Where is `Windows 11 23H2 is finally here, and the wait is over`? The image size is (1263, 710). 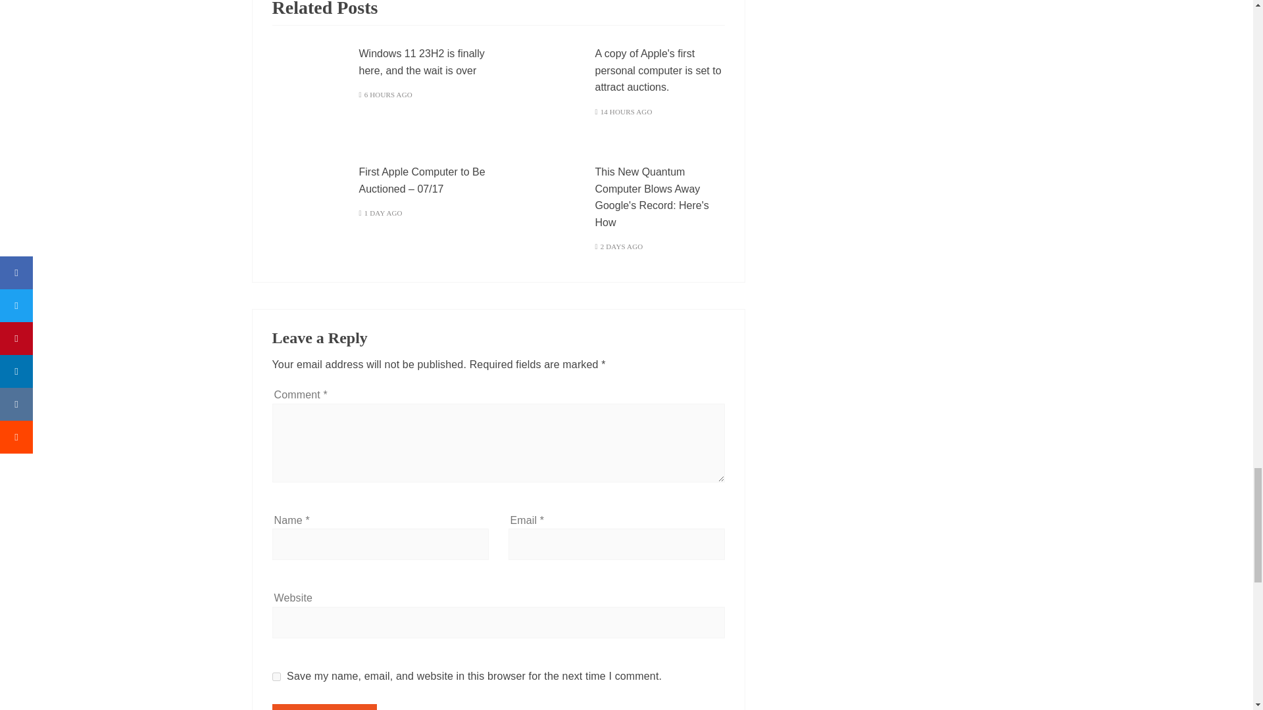
Windows 11 23H2 is finally here, and the wait is over is located at coordinates (422, 62).